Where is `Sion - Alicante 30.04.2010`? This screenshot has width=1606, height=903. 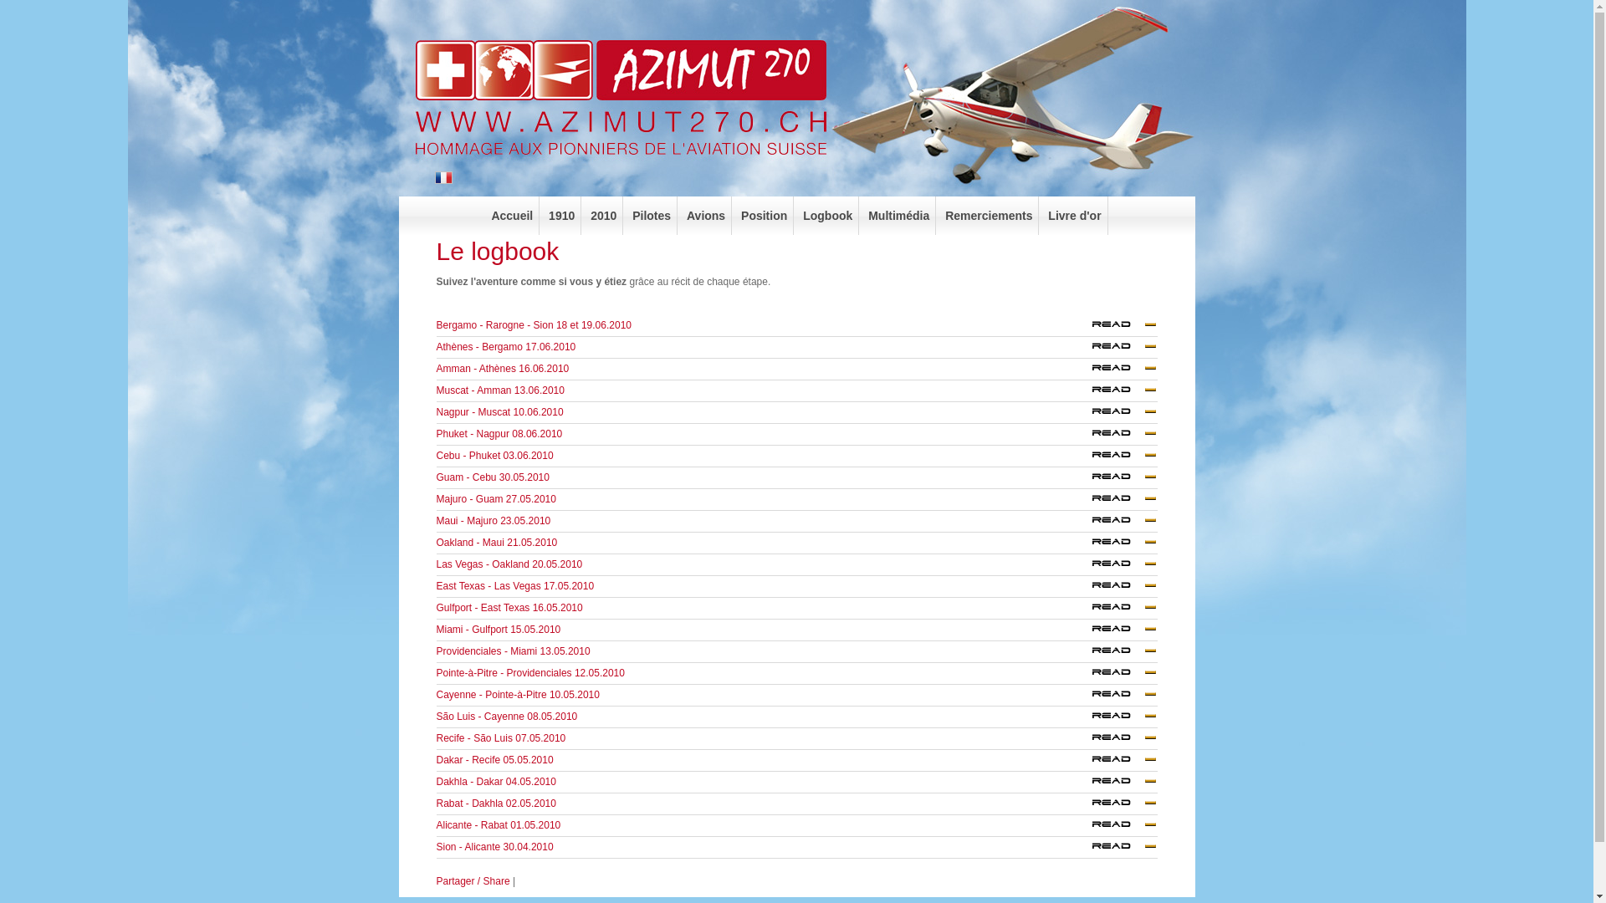 Sion - Alicante 30.04.2010 is located at coordinates (495, 847).